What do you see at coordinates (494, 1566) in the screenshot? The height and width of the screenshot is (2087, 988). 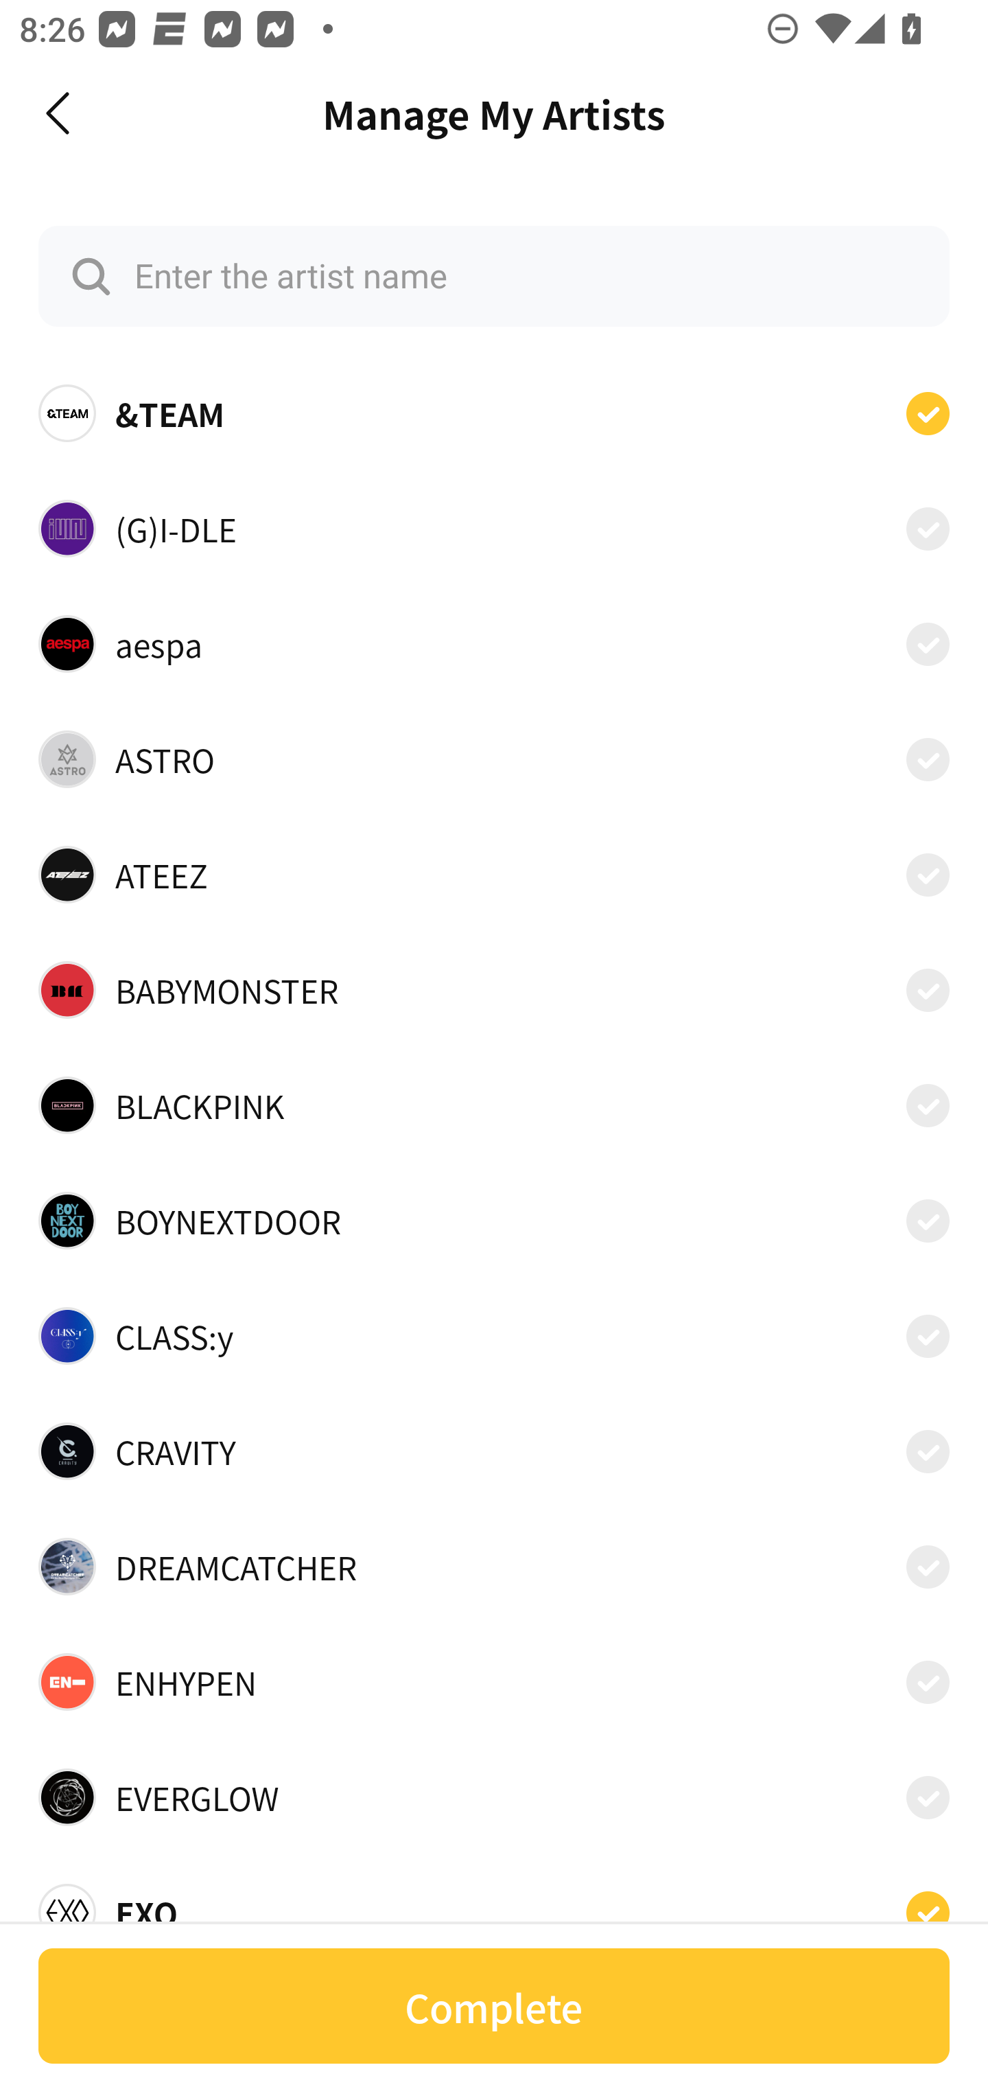 I see `DREAMCATCHER` at bounding box center [494, 1566].